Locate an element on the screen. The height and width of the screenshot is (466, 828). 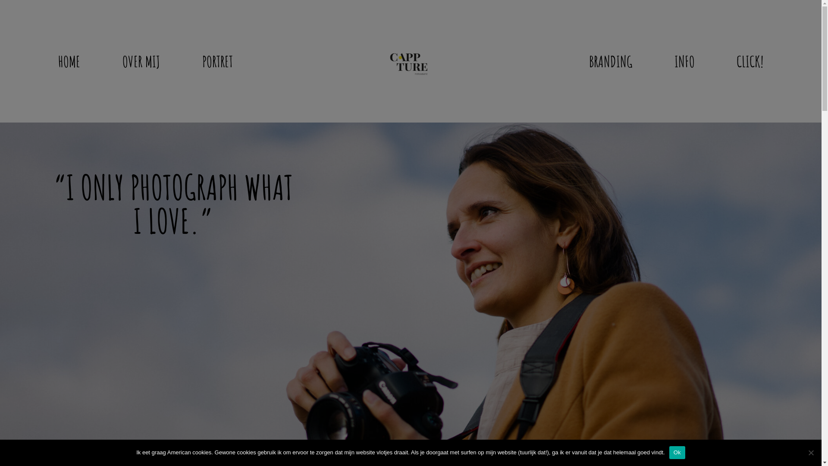
INFO is located at coordinates (685, 61).